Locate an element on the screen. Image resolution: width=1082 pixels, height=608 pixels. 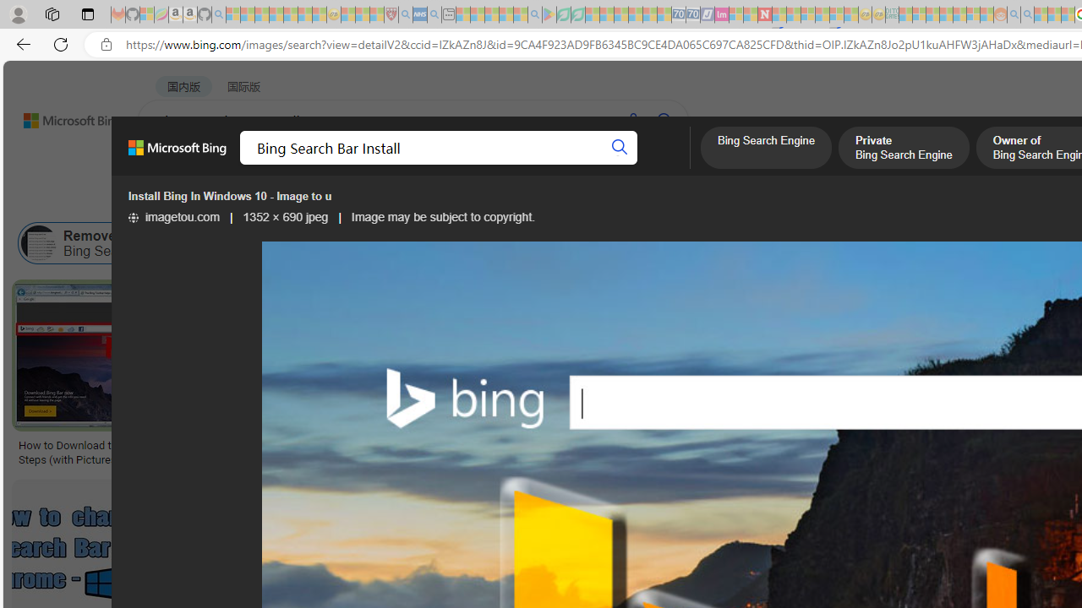
Install Bing as My Homepage is located at coordinates (989, 243).